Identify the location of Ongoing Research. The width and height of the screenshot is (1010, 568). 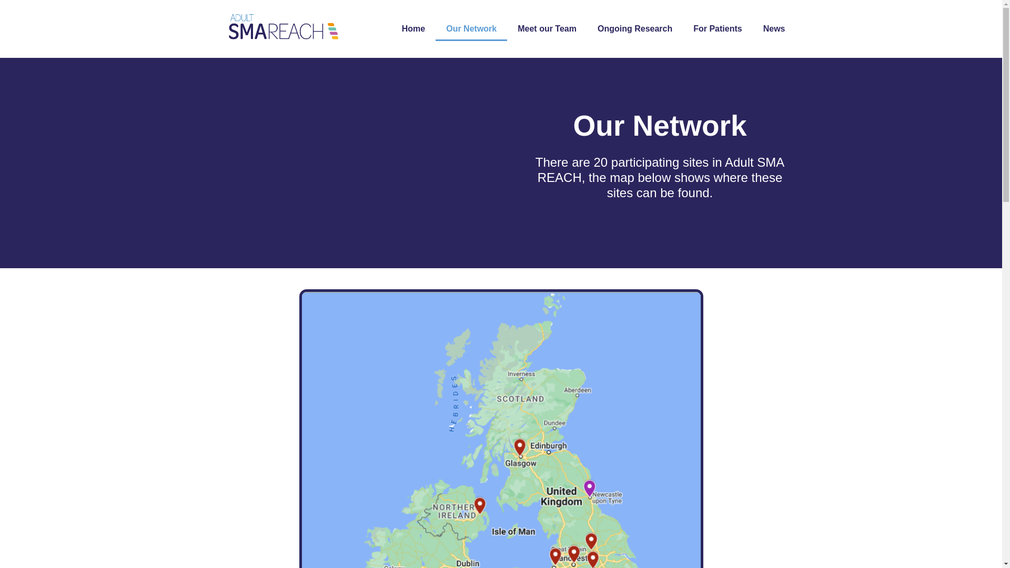
(634, 28).